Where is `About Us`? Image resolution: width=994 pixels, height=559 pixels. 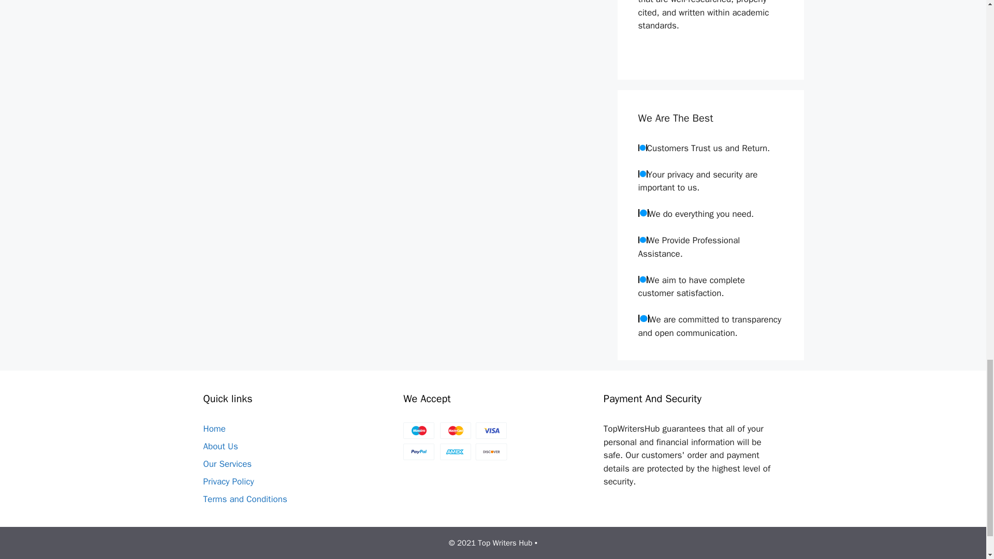 About Us is located at coordinates (220, 446).